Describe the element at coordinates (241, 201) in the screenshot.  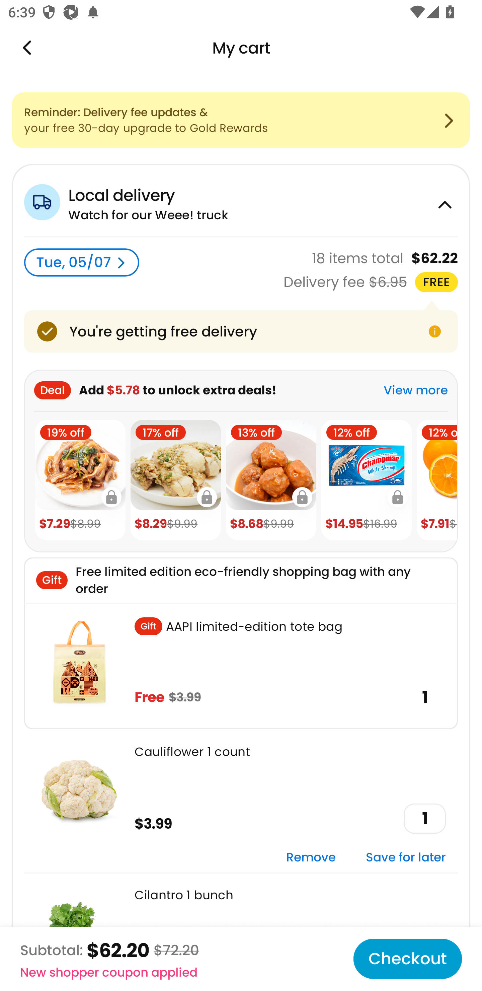
I see `Local delivery Watch for our Weee! truck` at that location.